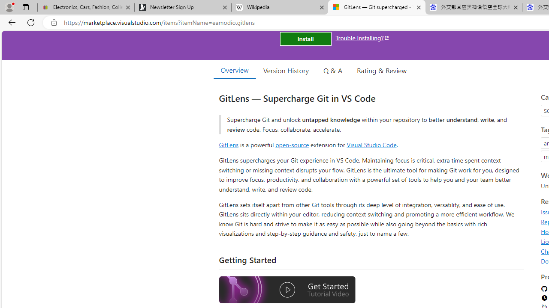 The width and height of the screenshot is (549, 308). Describe the element at coordinates (333, 70) in the screenshot. I see `Q & A` at that location.